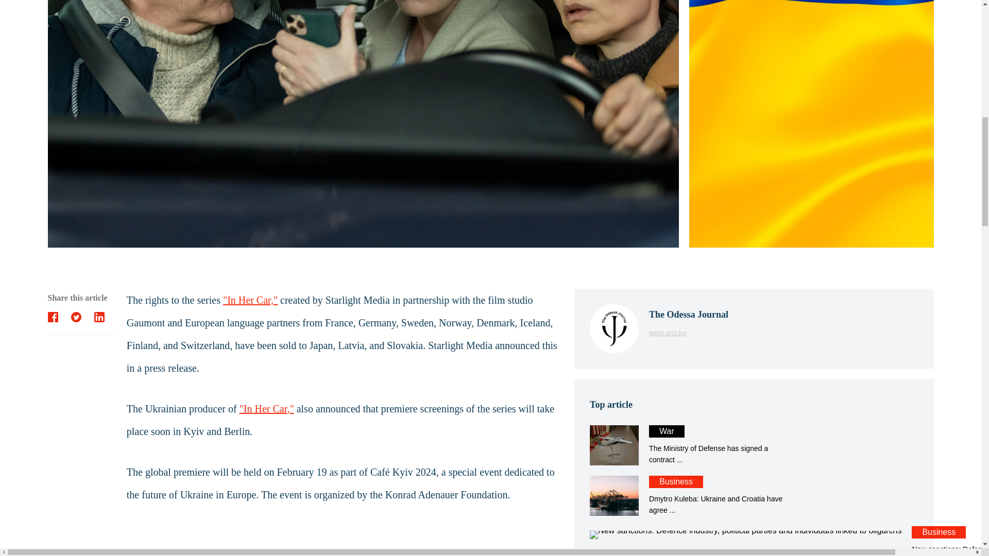  What do you see at coordinates (753, 445) in the screenshot?
I see `more articles` at bounding box center [753, 445].